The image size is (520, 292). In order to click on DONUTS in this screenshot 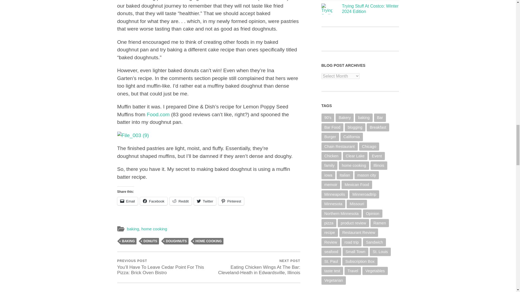, I will do `click(151, 241)`.